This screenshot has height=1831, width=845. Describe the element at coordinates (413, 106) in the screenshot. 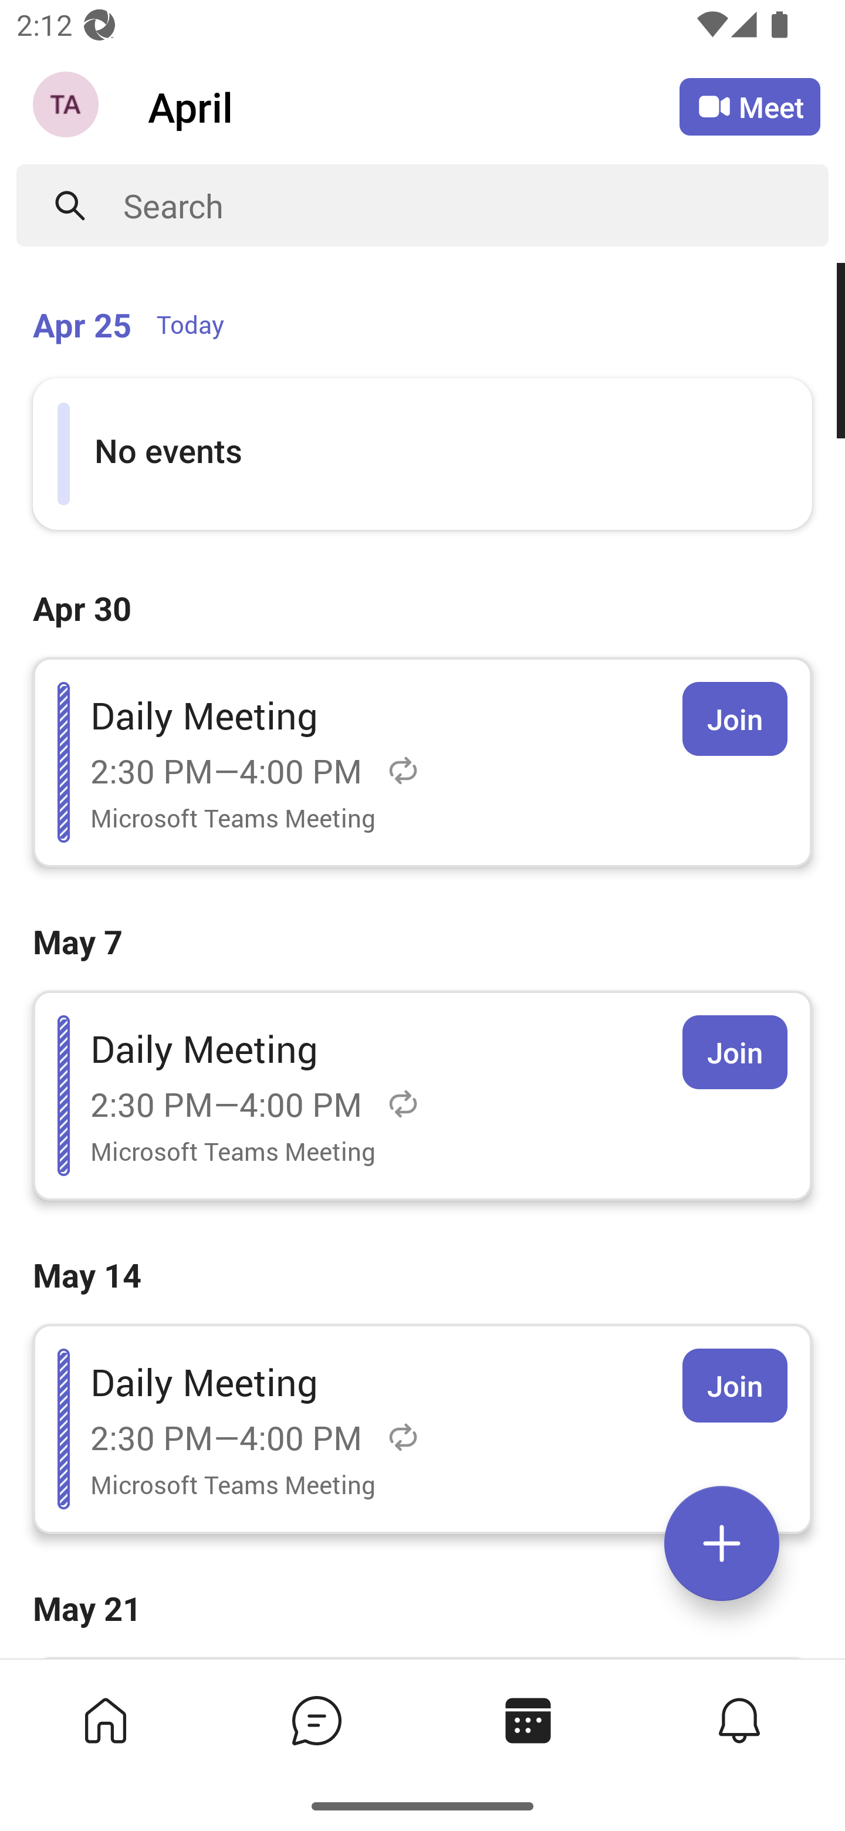

I see `April April Calendar Agenda View` at that location.